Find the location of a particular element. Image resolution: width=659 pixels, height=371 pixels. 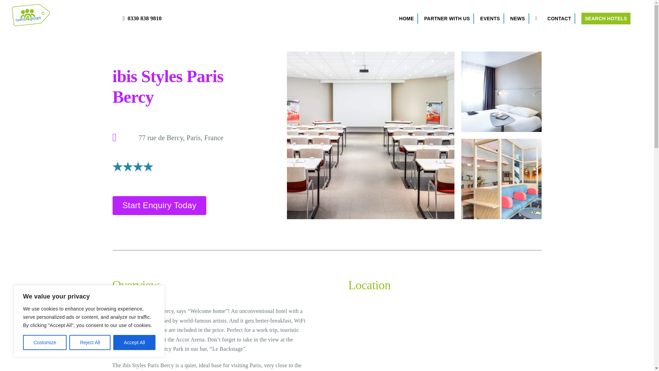

Accept All is located at coordinates (135, 342).